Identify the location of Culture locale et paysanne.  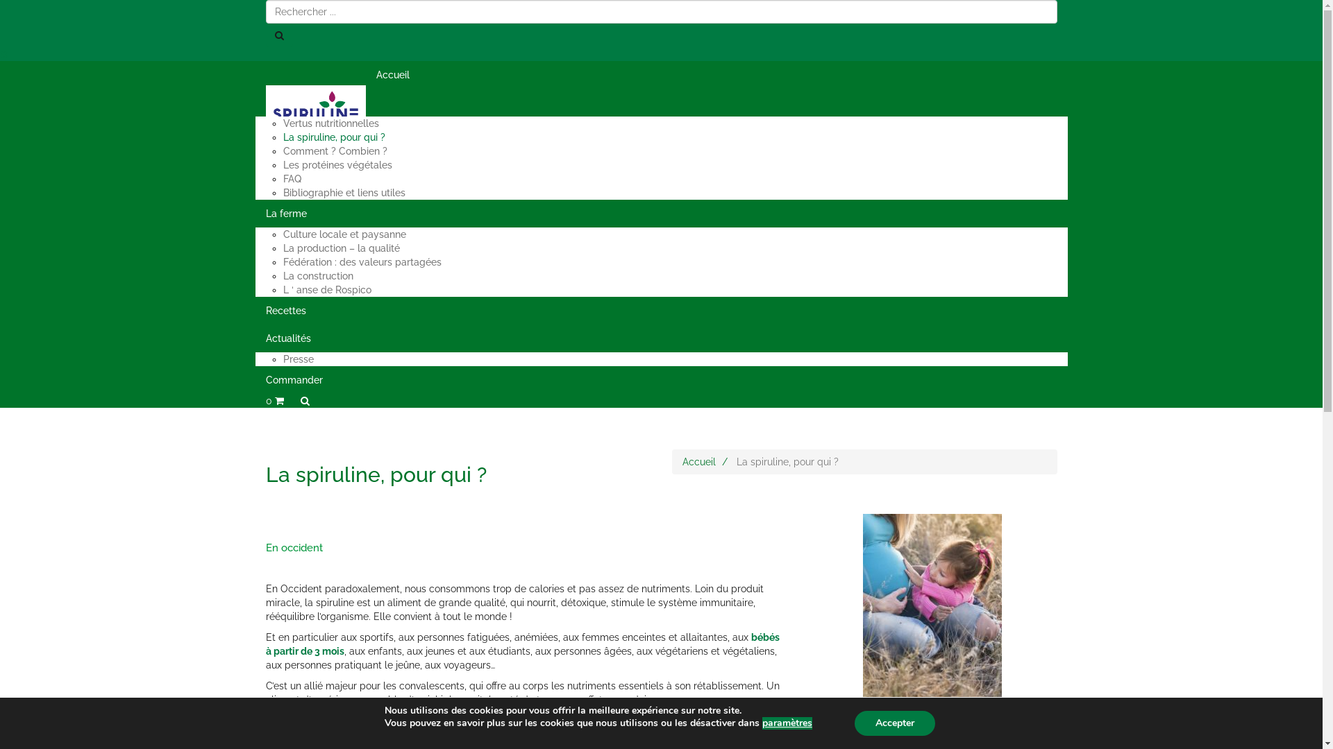
(344, 234).